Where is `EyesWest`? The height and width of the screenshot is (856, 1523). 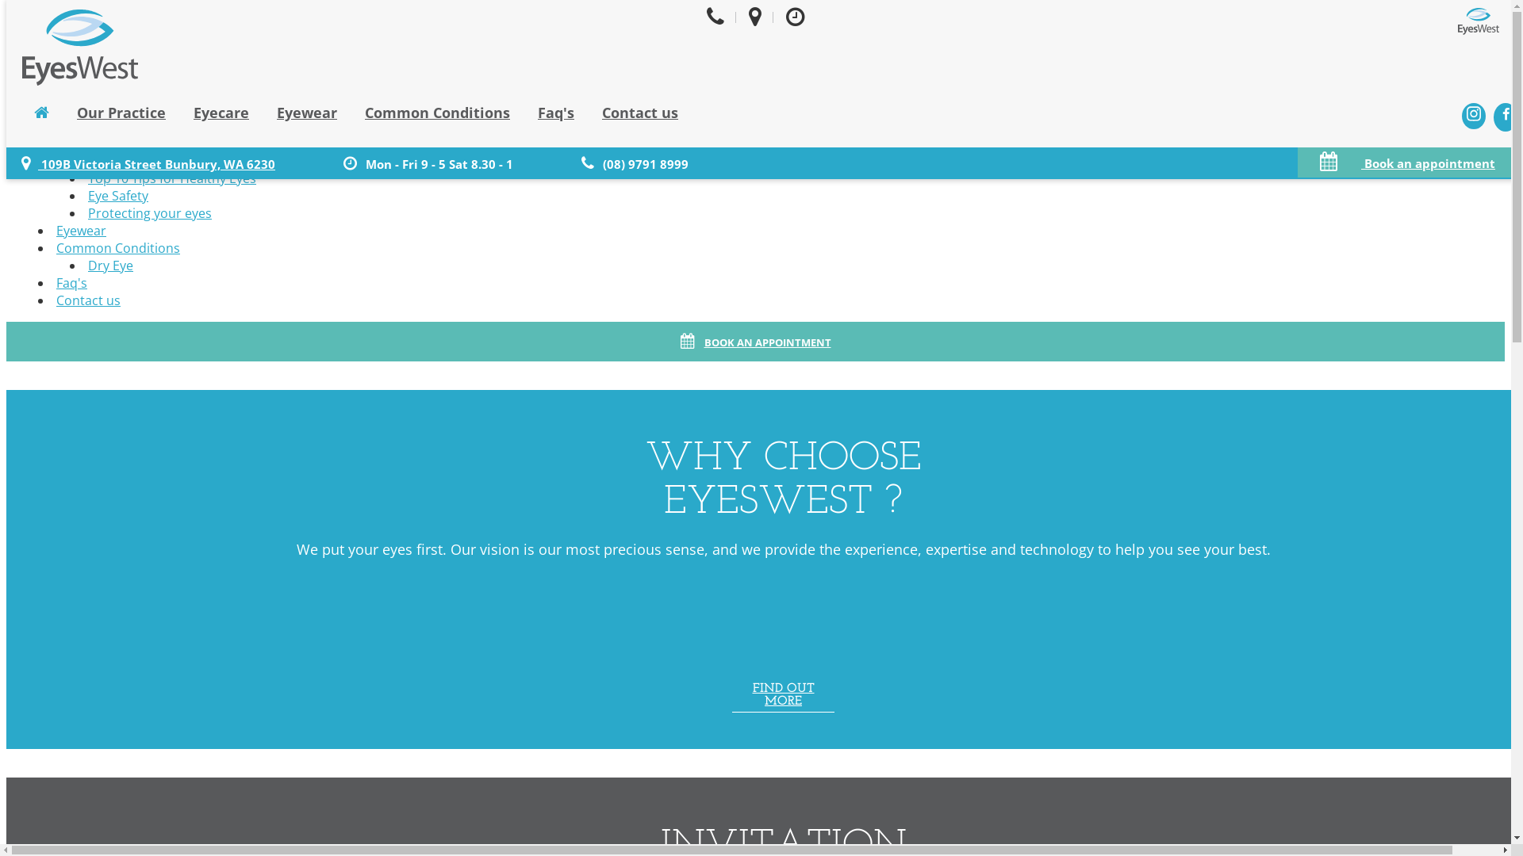
EyesWest is located at coordinates (1479, 23).